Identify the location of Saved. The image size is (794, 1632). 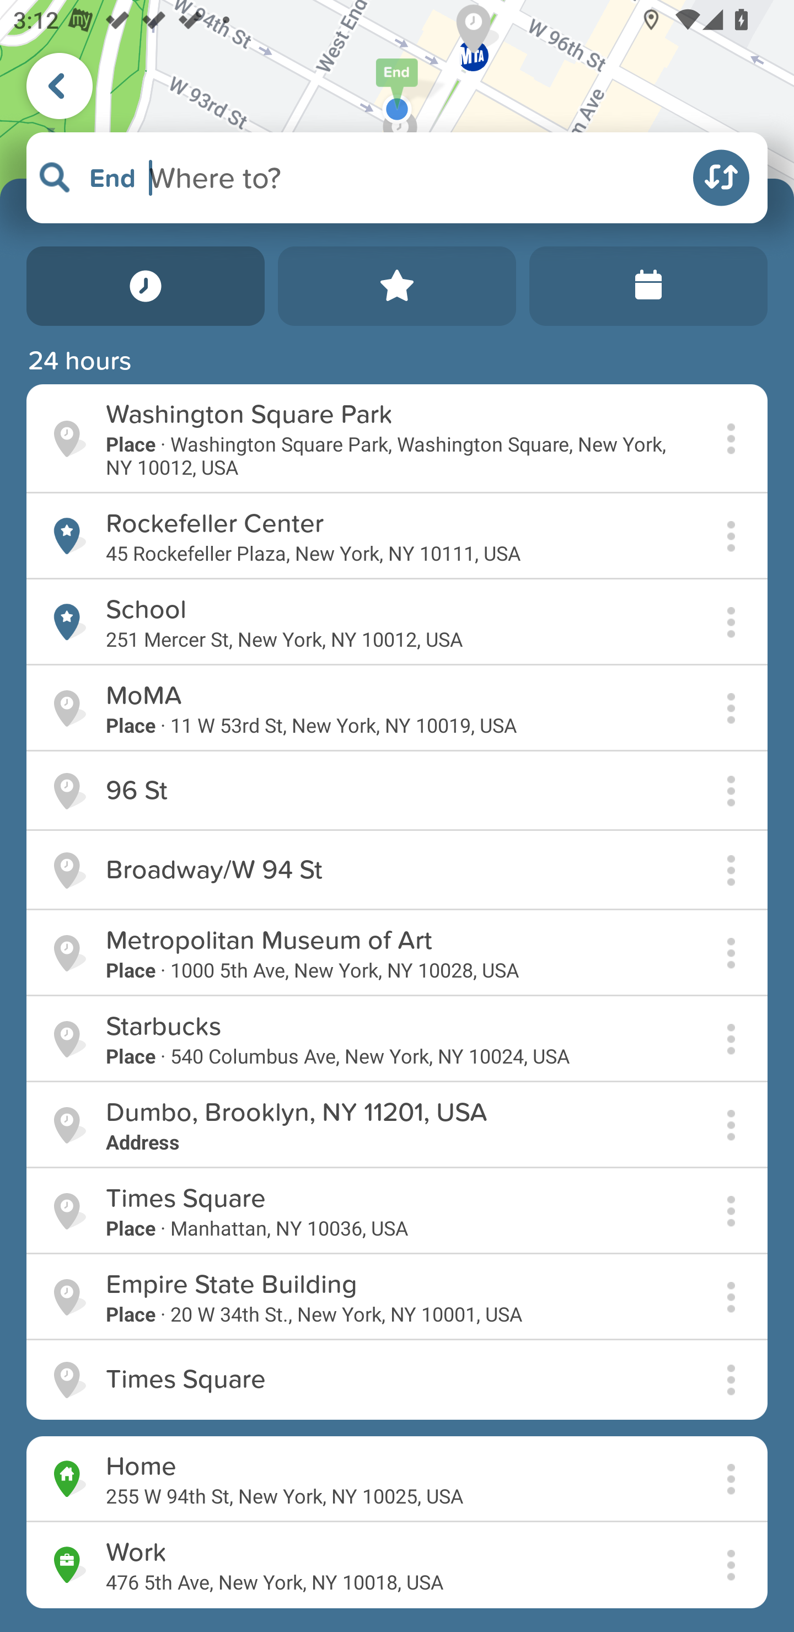
(397, 286).